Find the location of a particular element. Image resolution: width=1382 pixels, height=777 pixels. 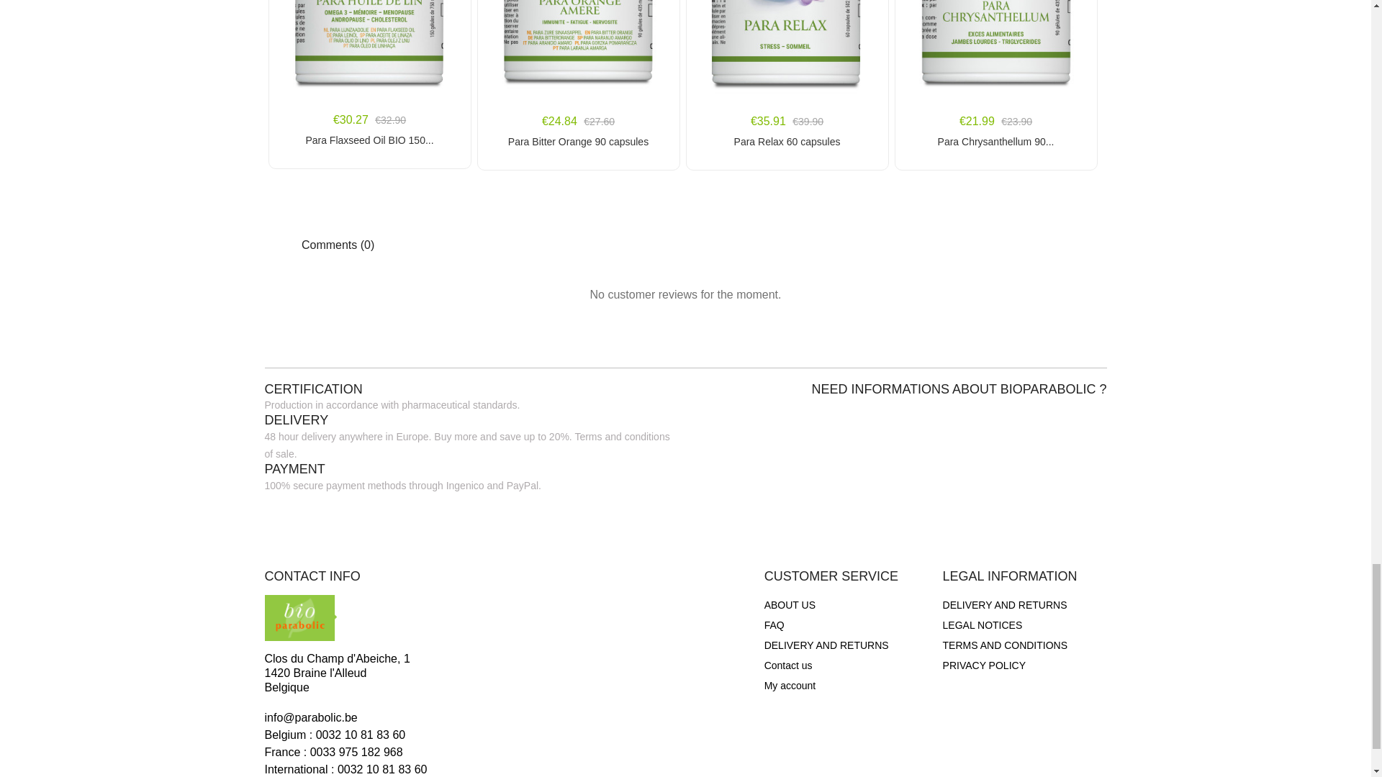

Para Flaxseed Oil BIO 150 capsules is located at coordinates (369, 140).